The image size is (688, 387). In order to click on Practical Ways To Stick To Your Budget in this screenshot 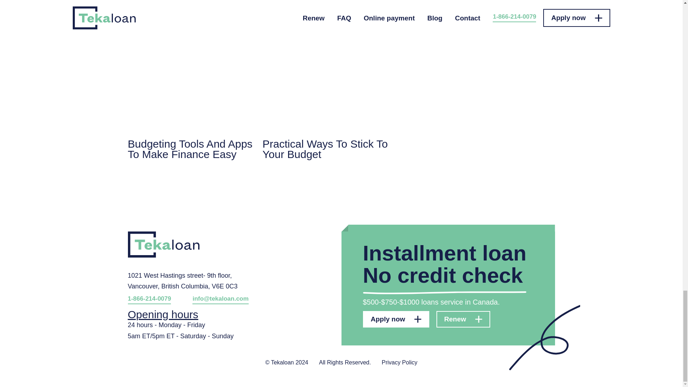, I will do `click(325, 96)`.